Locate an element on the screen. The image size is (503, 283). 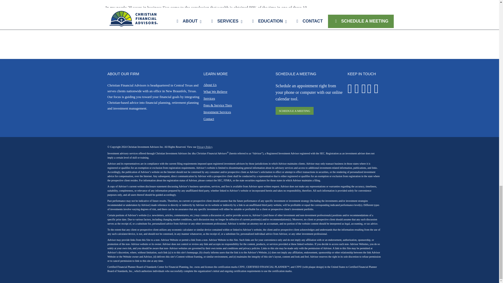
Schedule an Appointment is located at coordinates (294, 111).